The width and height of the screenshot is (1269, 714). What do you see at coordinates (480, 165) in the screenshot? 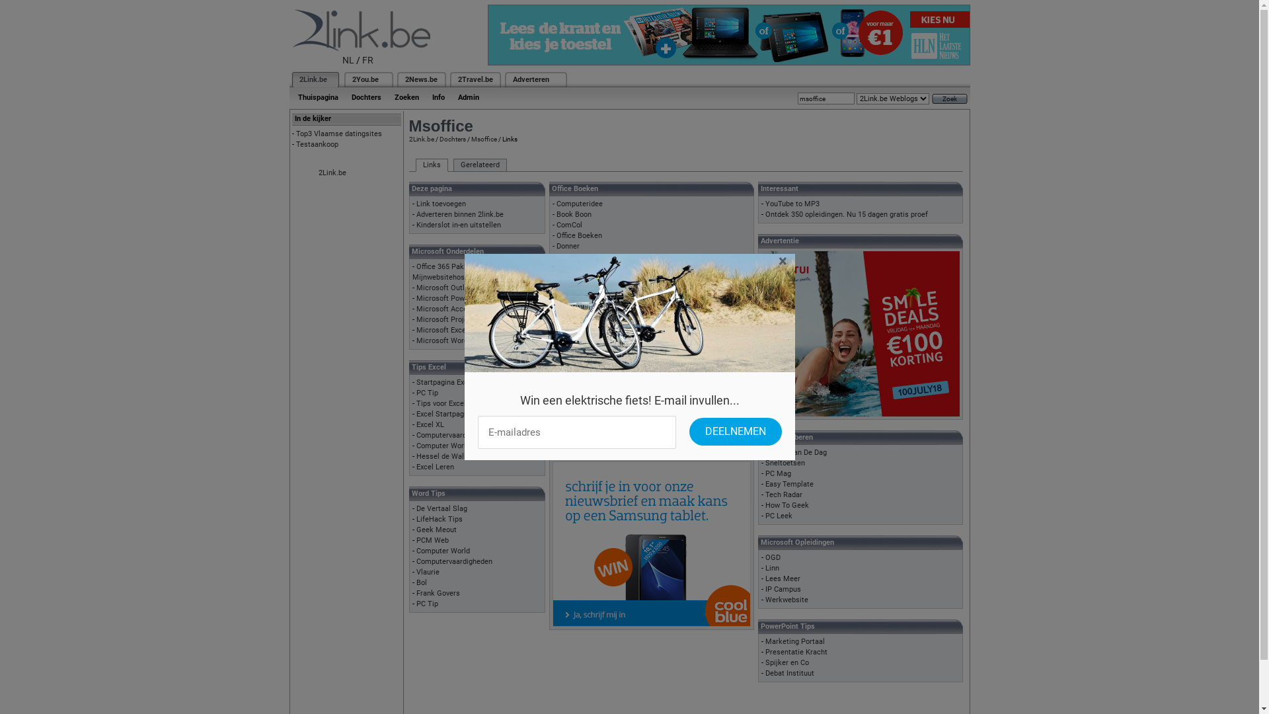
I see `Gerelateerd` at bounding box center [480, 165].